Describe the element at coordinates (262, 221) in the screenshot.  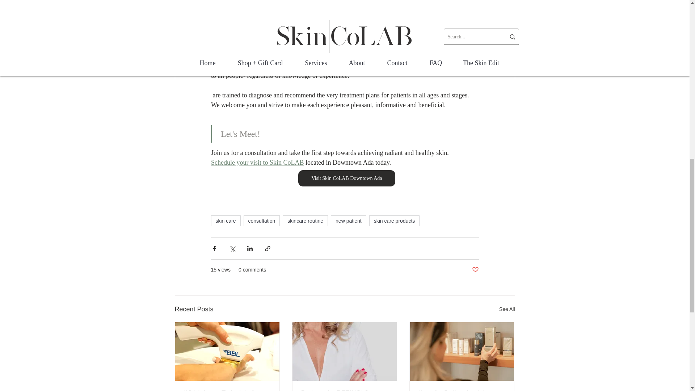
I see `consultation` at that location.